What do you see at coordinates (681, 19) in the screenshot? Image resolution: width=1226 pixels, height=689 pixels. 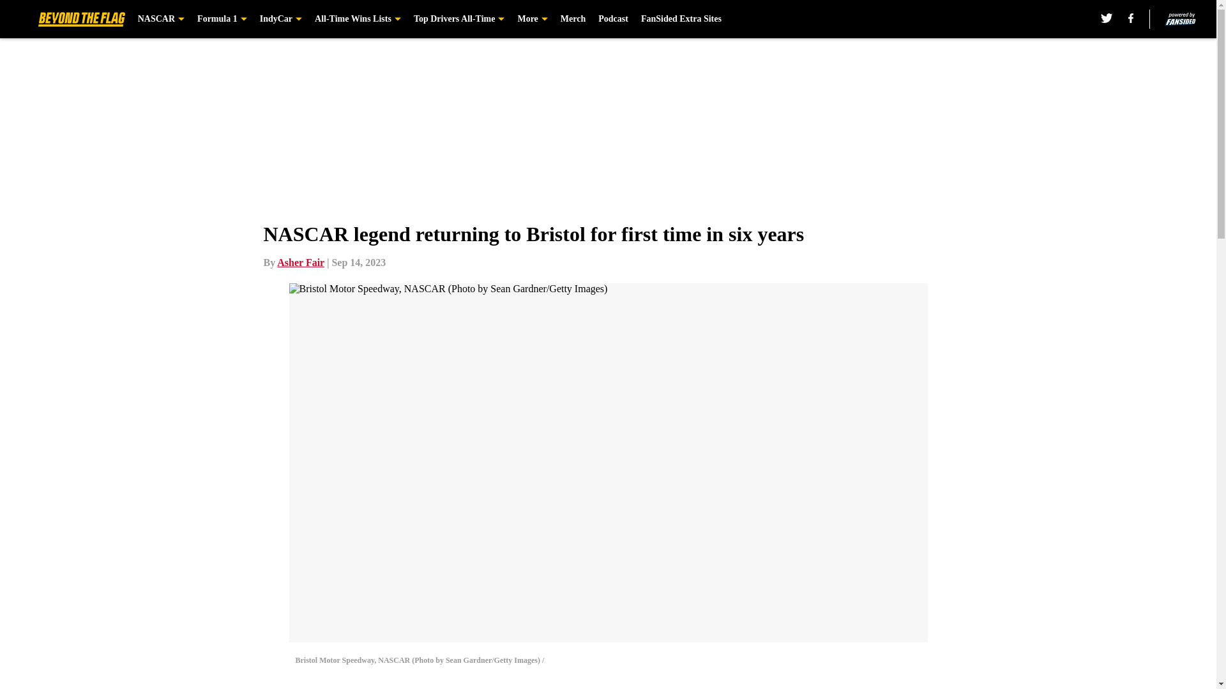 I see `FanSided Extra Sites` at bounding box center [681, 19].